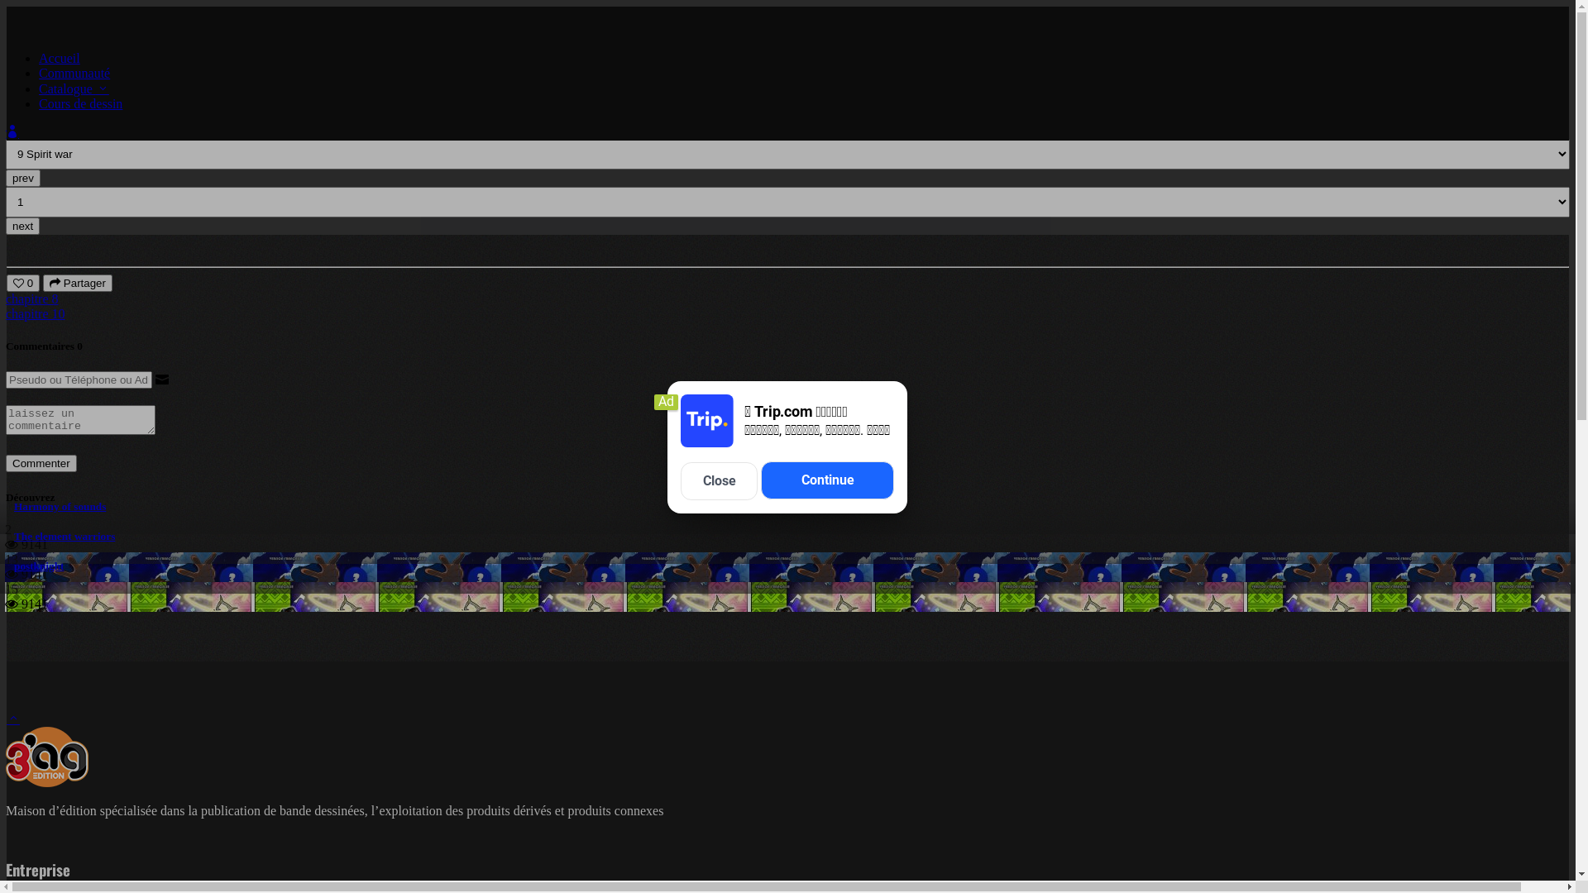  I want to click on 0, so click(23, 283).